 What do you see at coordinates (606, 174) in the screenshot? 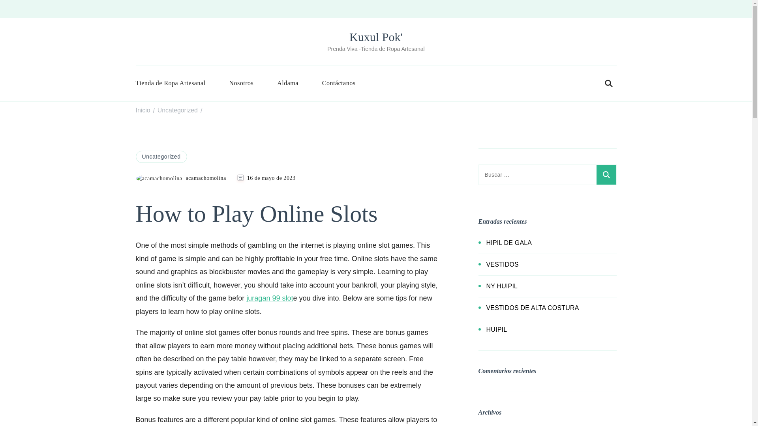
I see `Buscar` at bounding box center [606, 174].